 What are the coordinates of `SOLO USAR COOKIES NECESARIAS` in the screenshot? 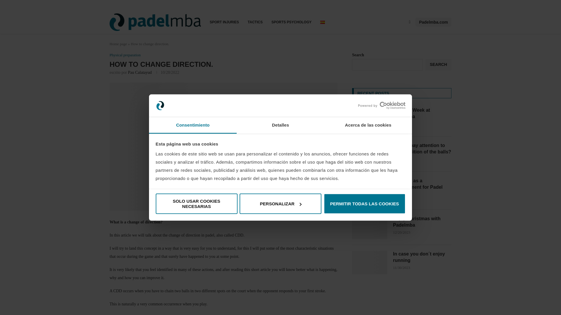 It's located at (196, 204).